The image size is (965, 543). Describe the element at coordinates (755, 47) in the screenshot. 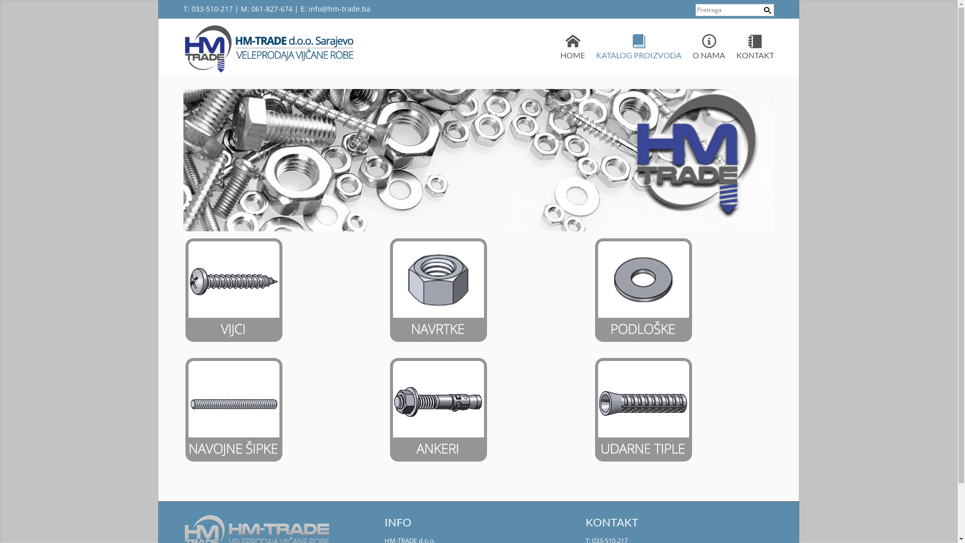

I see `KONTAKT` at that location.